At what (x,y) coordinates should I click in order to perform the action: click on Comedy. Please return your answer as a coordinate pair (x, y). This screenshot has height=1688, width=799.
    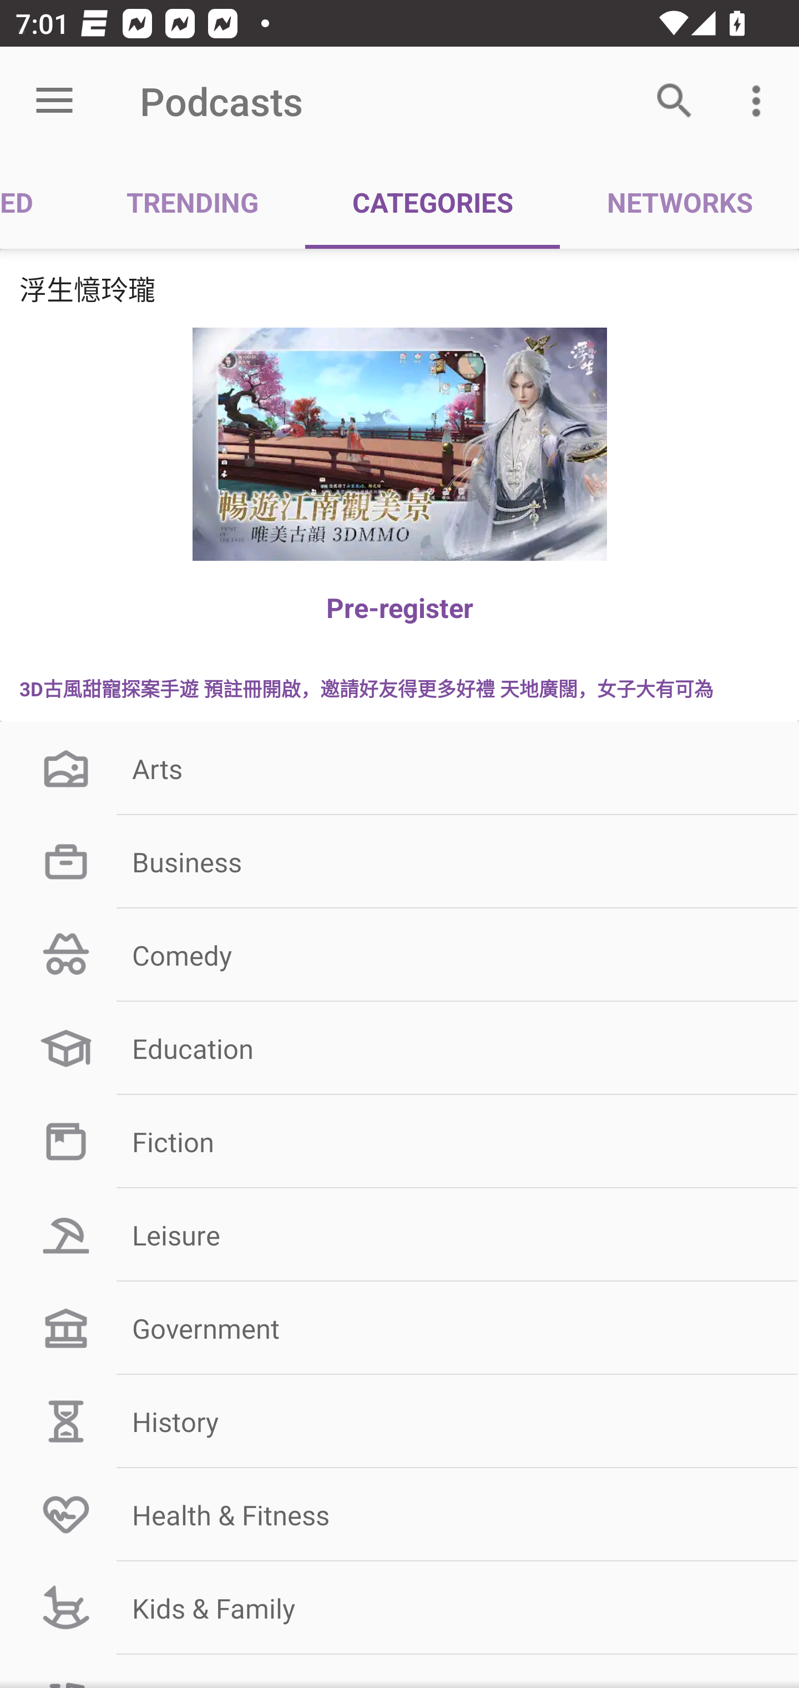
    Looking at the image, I should click on (399, 954).